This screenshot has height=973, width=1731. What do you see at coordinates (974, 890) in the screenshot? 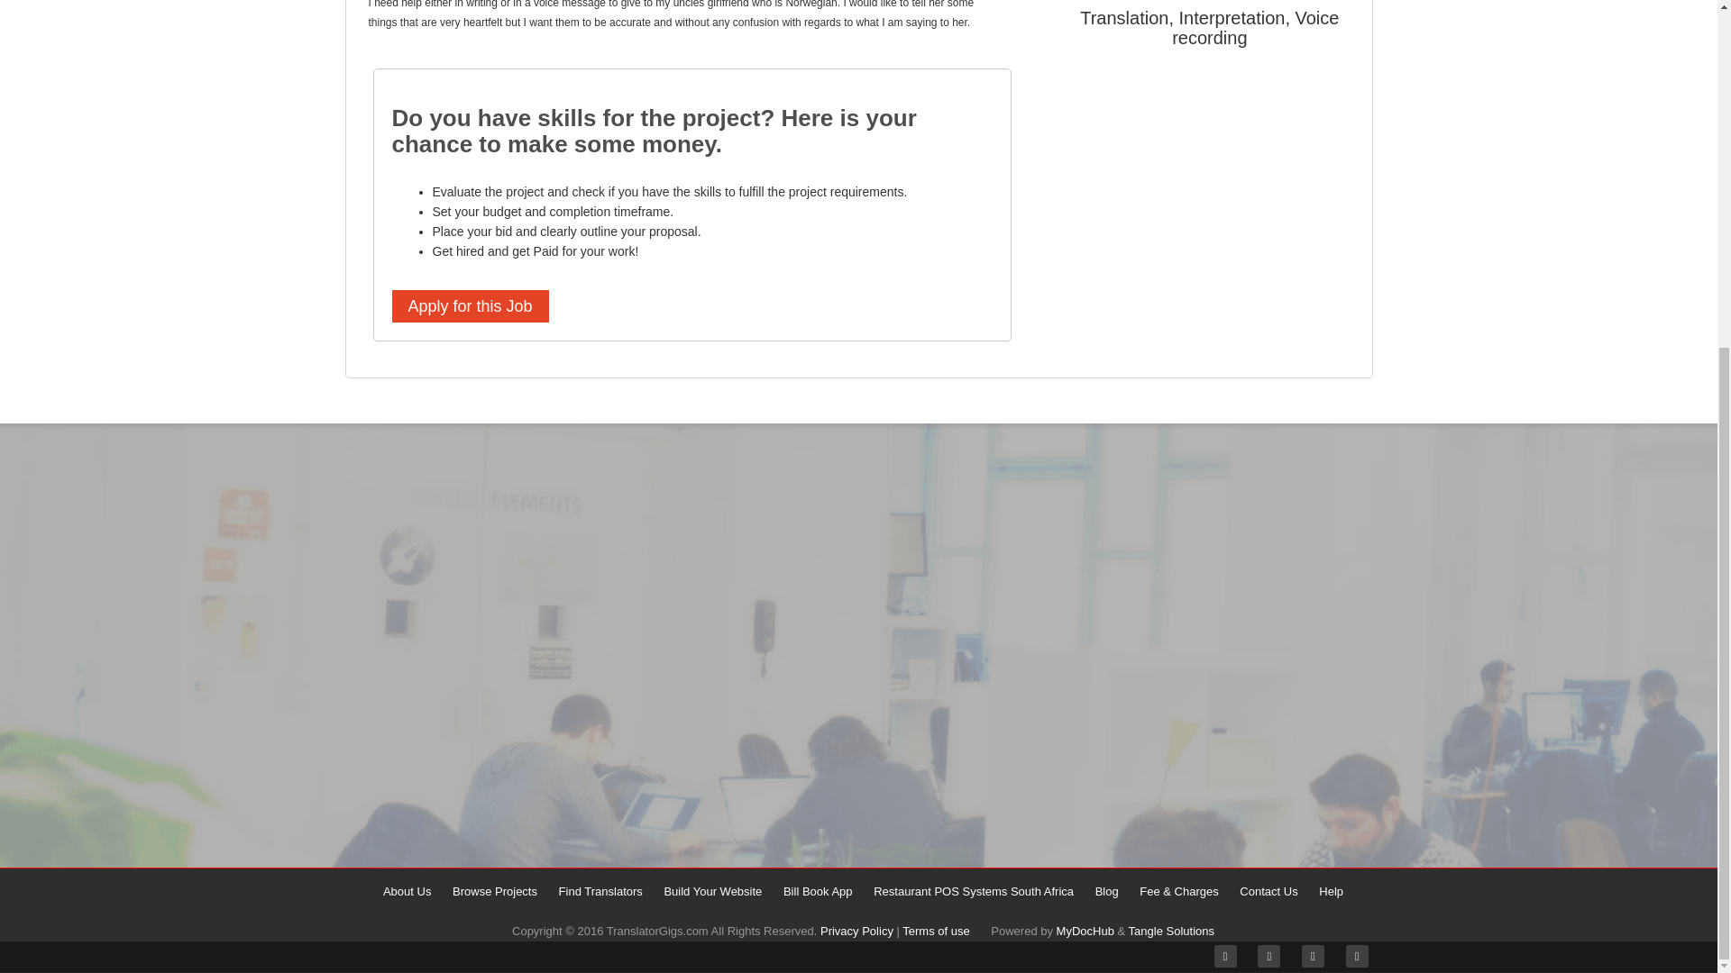
I see `Restaurant POS Systems South Africa` at bounding box center [974, 890].